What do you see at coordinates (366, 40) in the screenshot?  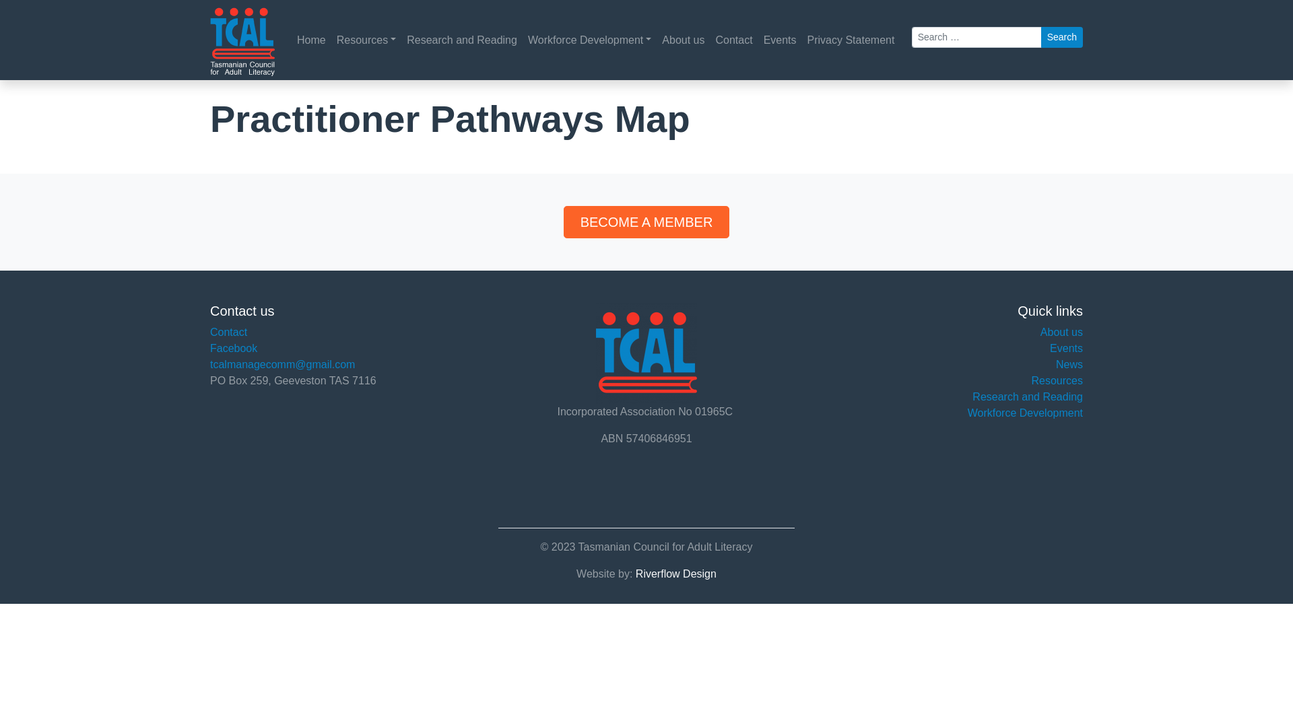 I see `Resources` at bounding box center [366, 40].